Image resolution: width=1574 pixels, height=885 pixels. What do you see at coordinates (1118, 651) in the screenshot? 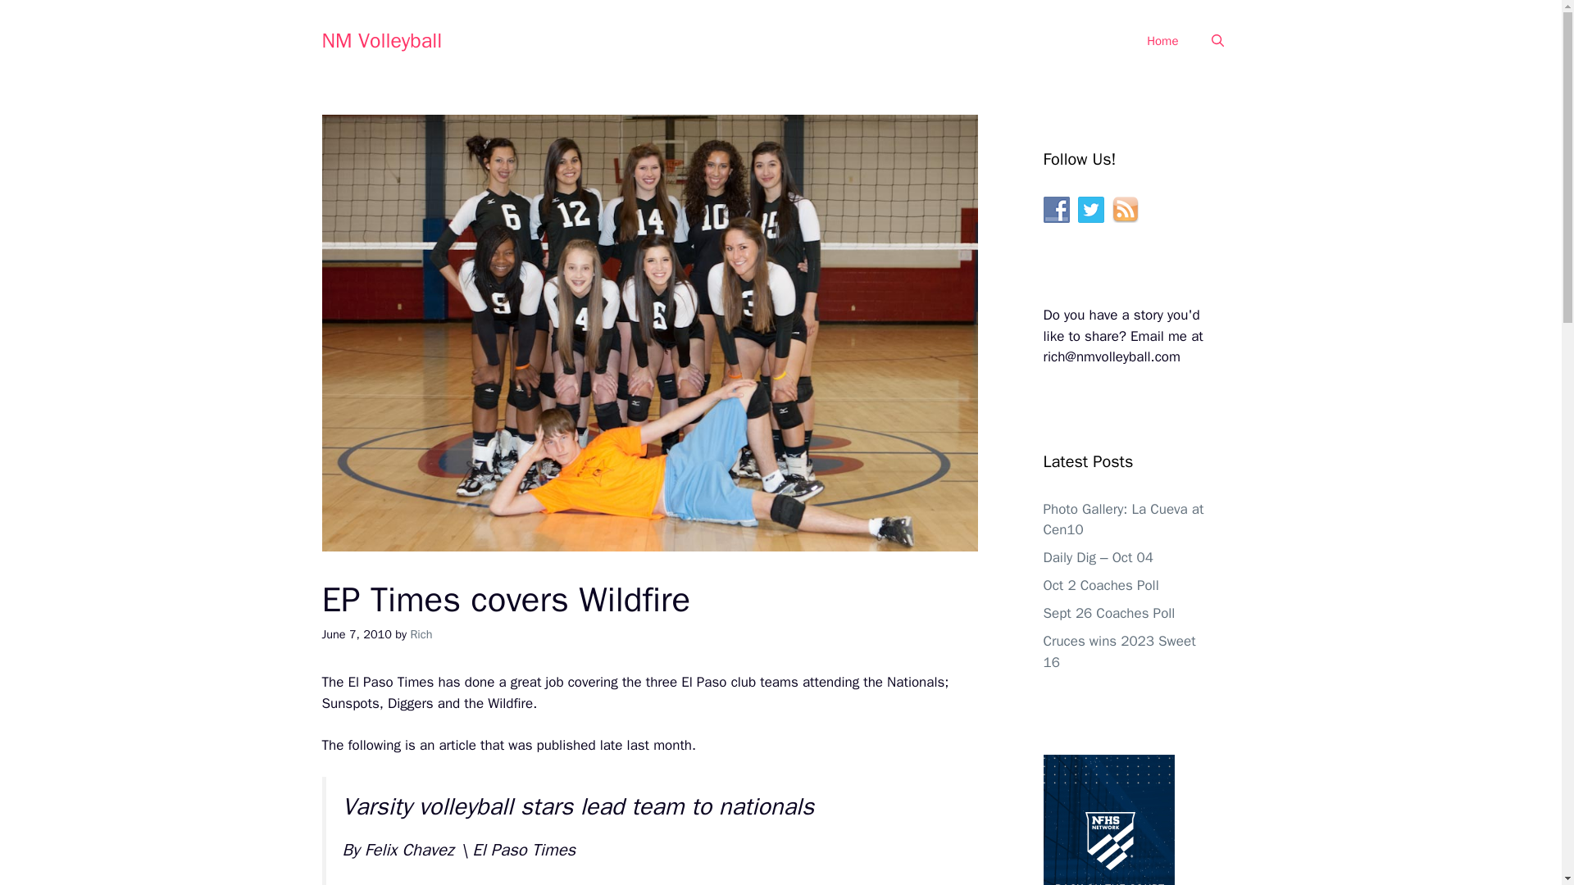
I see `Cruces wins 2023 Sweet 16` at bounding box center [1118, 651].